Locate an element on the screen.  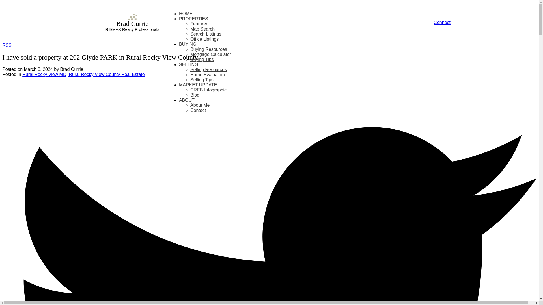
HOME is located at coordinates (186, 14).